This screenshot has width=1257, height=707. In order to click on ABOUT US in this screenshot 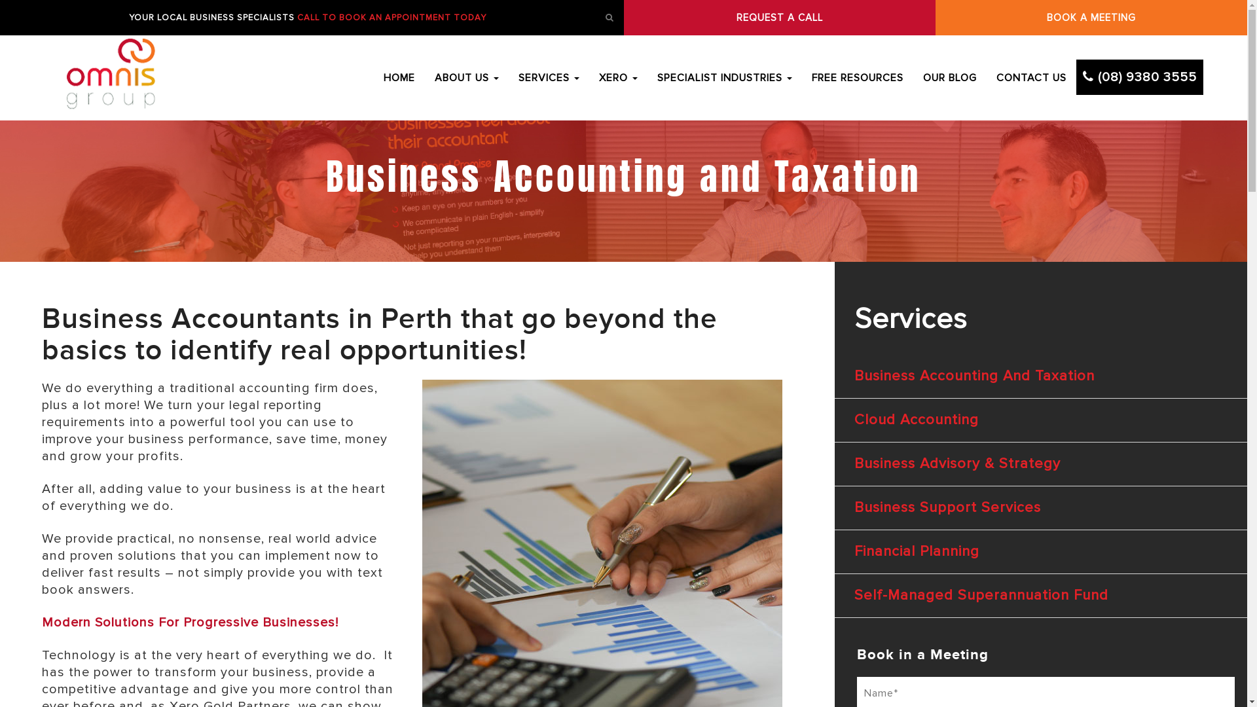, I will do `click(467, 78)`.